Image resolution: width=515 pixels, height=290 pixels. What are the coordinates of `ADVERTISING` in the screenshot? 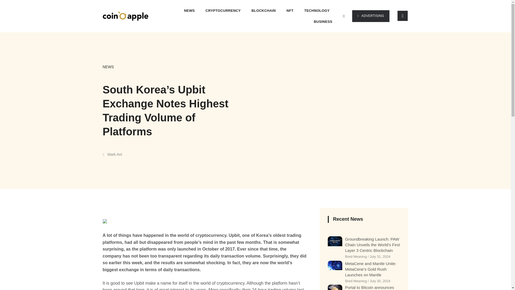 It's located at (371, 16).